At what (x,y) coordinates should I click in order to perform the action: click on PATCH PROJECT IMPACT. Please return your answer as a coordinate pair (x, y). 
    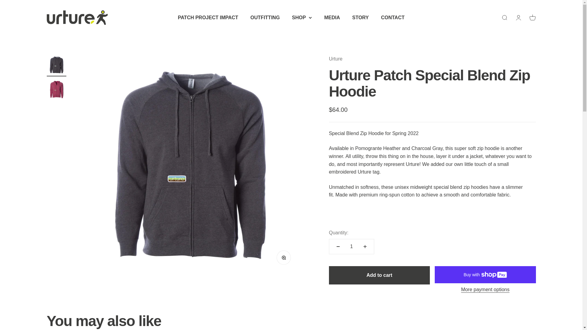
    Looking at the image, I should click on (208, 17).